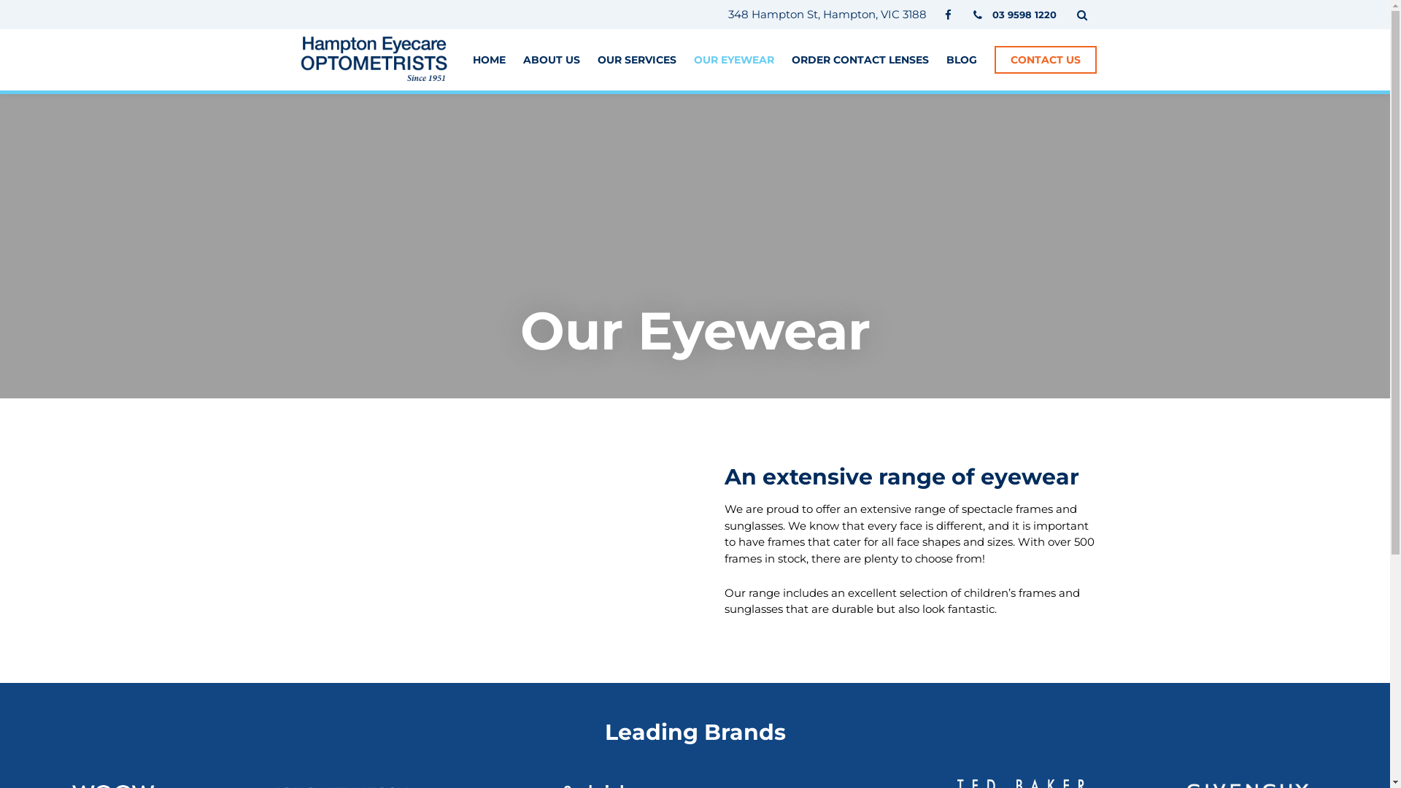  I want to click on ABOUT US, so click(551, 60).